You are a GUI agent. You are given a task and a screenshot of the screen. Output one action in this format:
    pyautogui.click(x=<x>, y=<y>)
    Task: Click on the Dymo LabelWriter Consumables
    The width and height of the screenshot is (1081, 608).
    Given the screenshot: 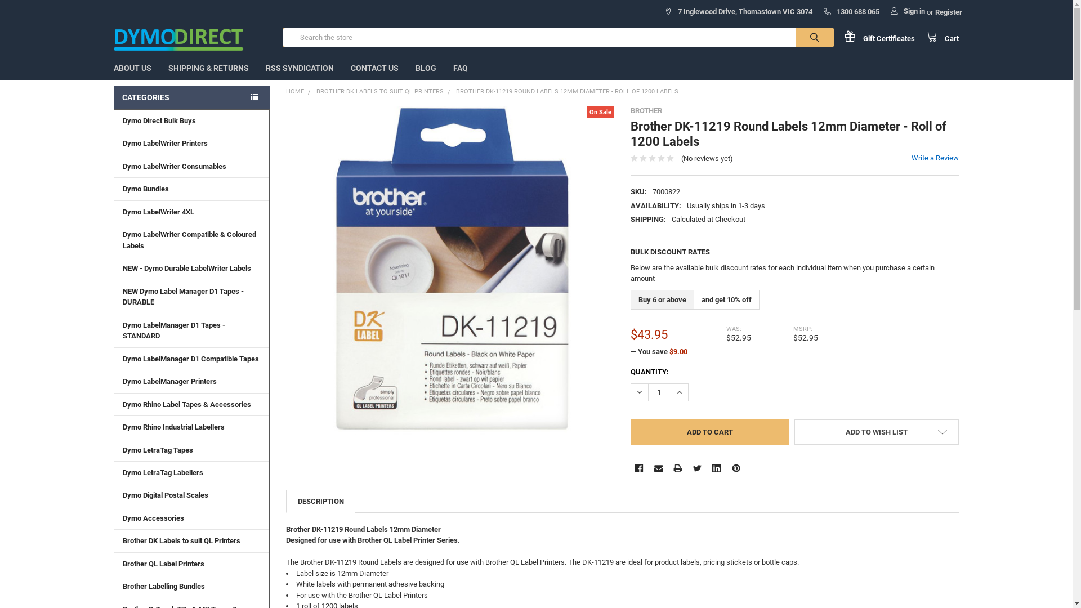 What is the action you would take?
    pyautogui.click(x=191, y=166)
    